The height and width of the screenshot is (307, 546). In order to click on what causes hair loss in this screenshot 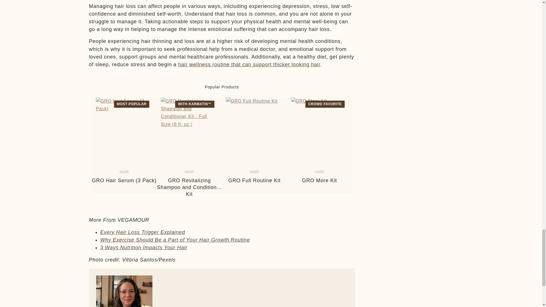, I will do `click(142, 232)`.